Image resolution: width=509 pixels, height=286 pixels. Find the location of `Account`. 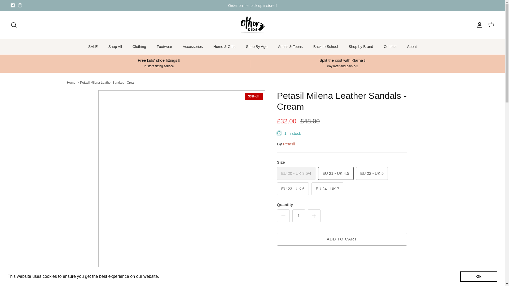

Account is located at coordinates (478, 25).